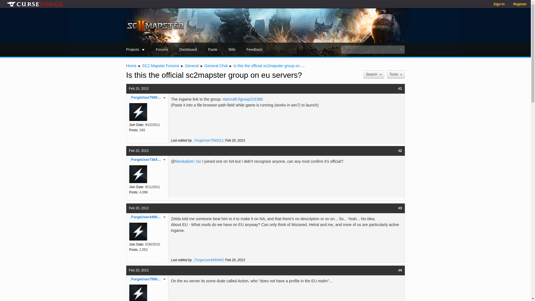  I want to click on SC2 Mapster Forums, so click(160, 66).